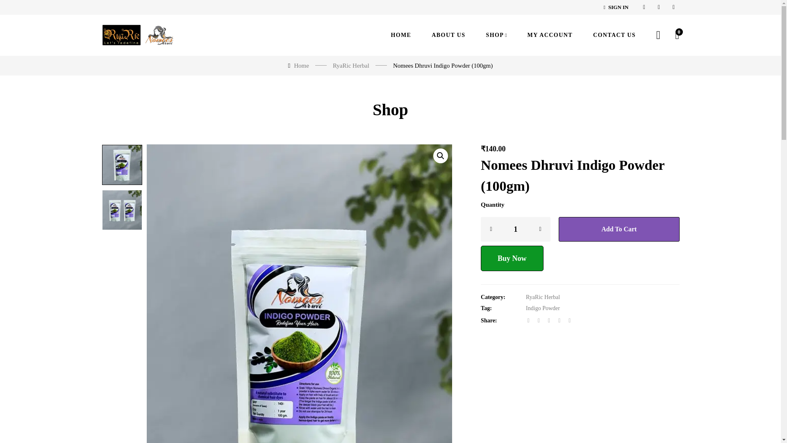  I want to click on Add To Cart, so click(619, 229).